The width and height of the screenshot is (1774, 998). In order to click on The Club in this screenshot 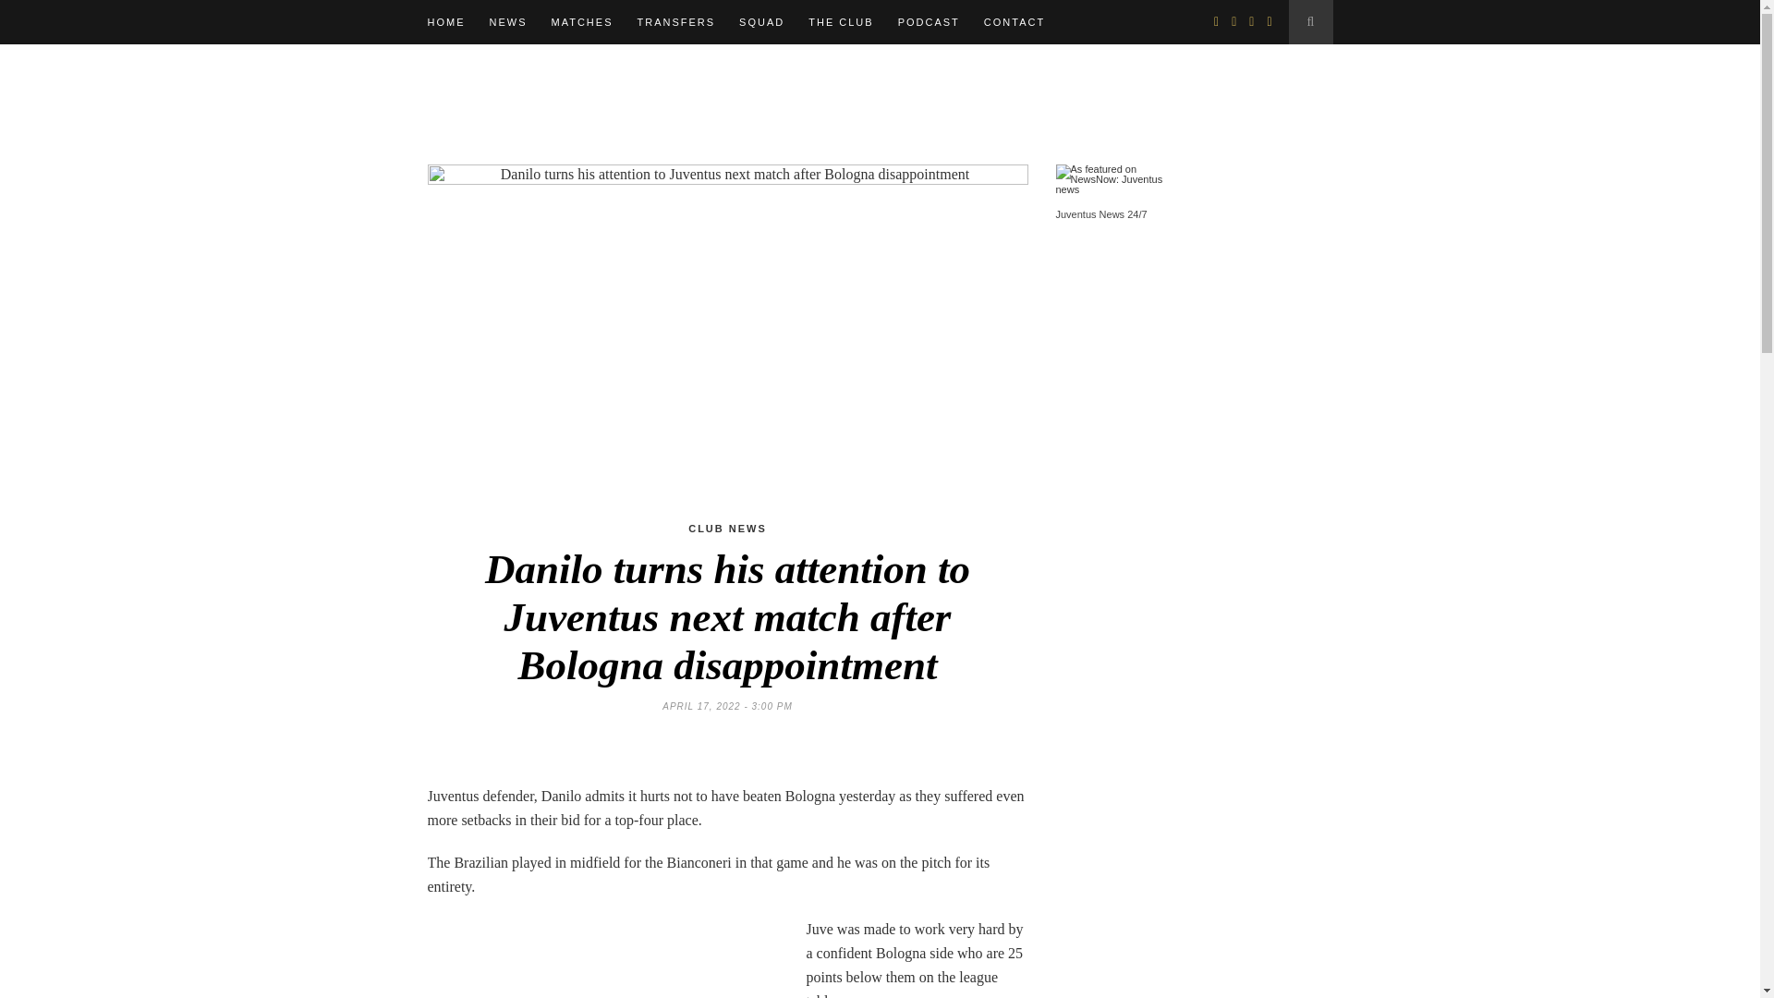, I will do `click(841, 22)`.